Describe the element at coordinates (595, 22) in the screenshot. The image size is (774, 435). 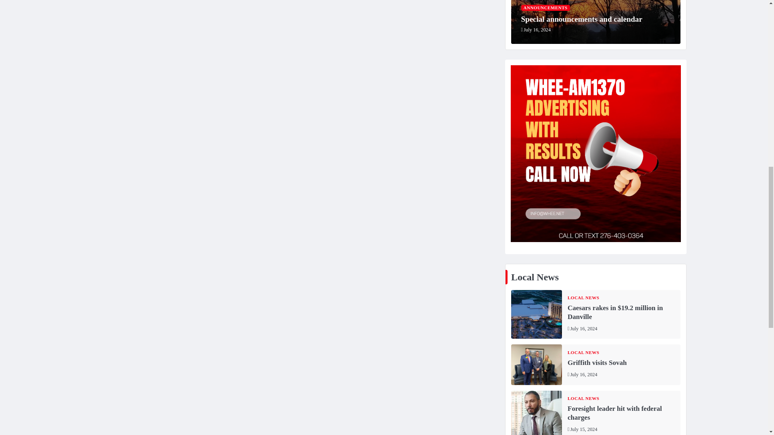
I see `Special announcements and calendar` at that location.